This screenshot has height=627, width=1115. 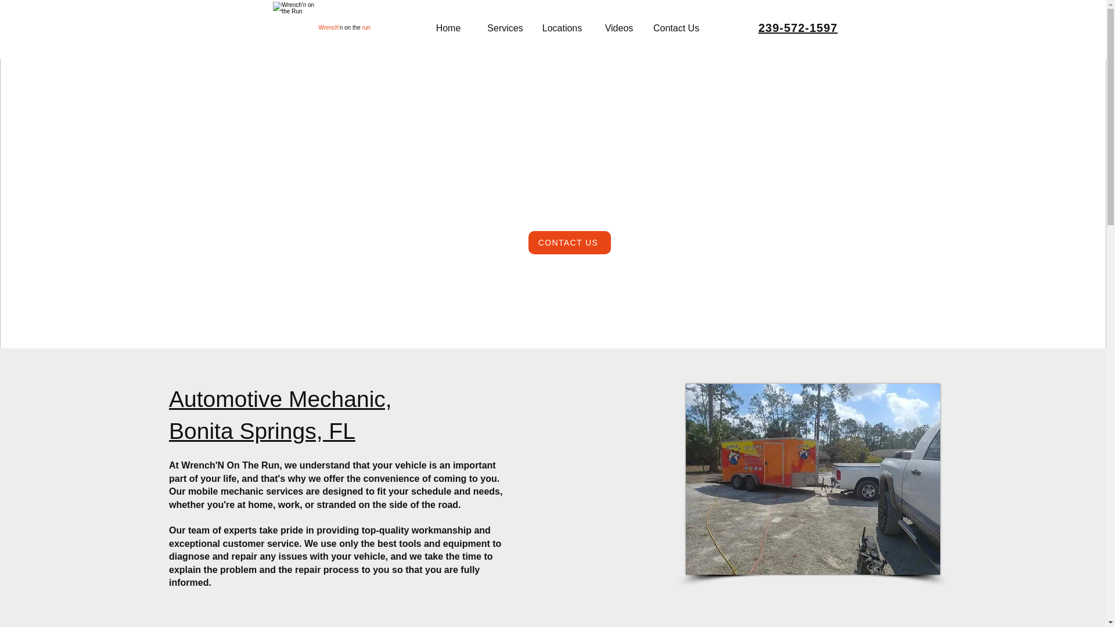 What do you see at coordinates (570, 243) in the screenshot?
I see `CONTACT US` at bounding box center [570, 243].